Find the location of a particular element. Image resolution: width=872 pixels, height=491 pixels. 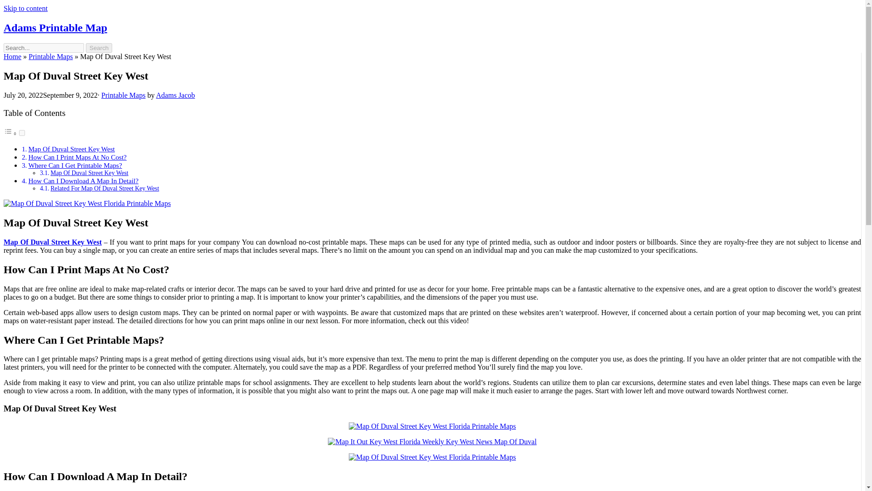

Adams Jacob is located at coordinates (175, 95).